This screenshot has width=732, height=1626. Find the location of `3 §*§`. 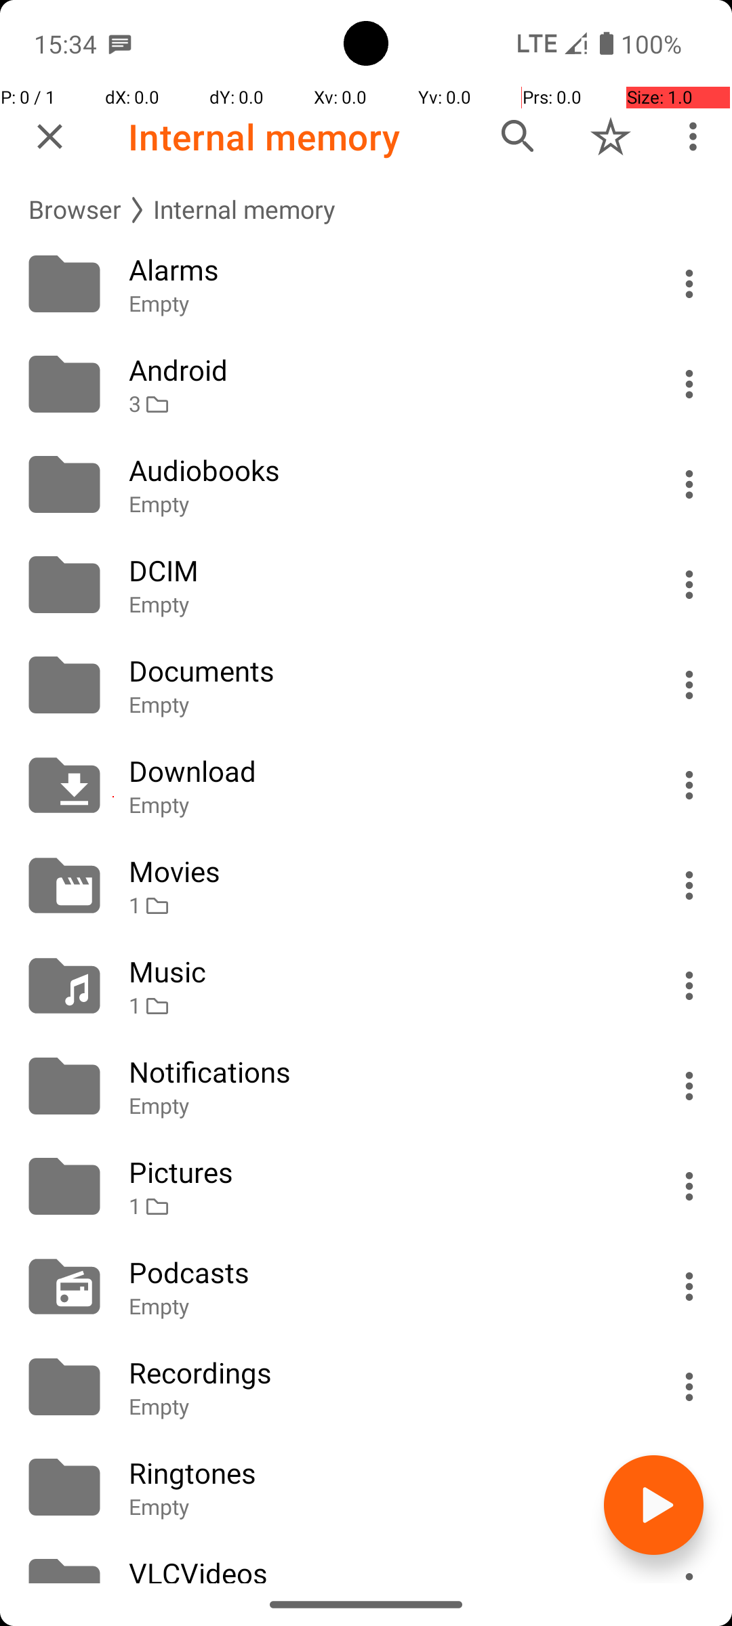

3 §*§ is located at coordinates (381, 404).